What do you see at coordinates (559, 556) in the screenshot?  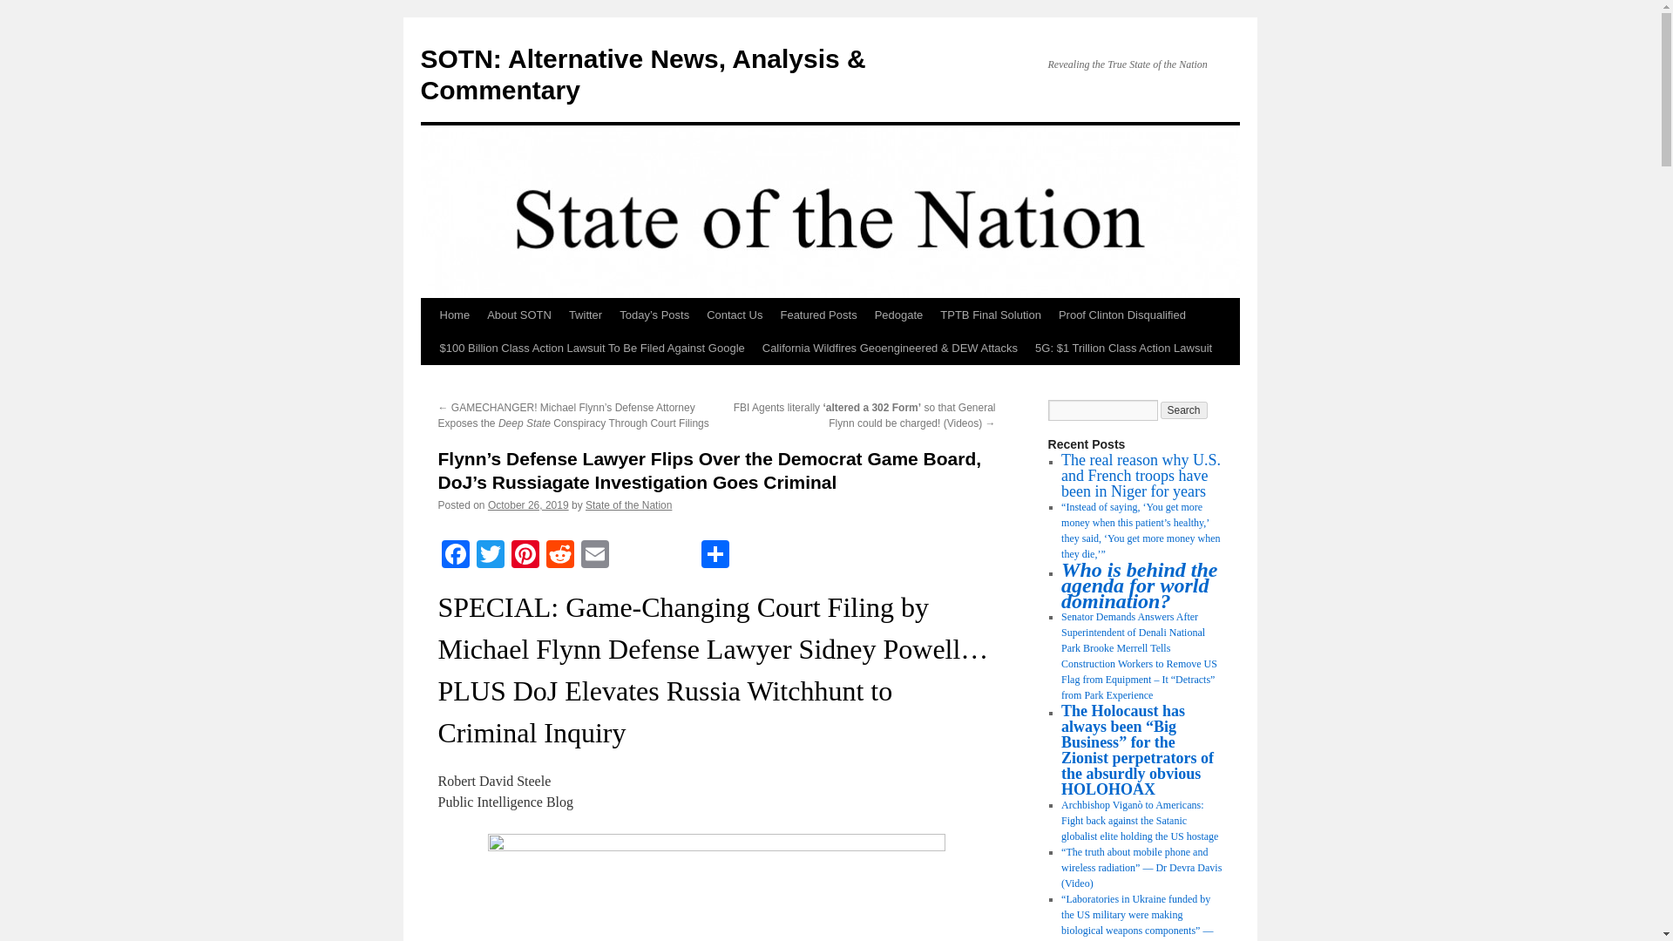 I see `Reddit` at bounding box center [559, 556].